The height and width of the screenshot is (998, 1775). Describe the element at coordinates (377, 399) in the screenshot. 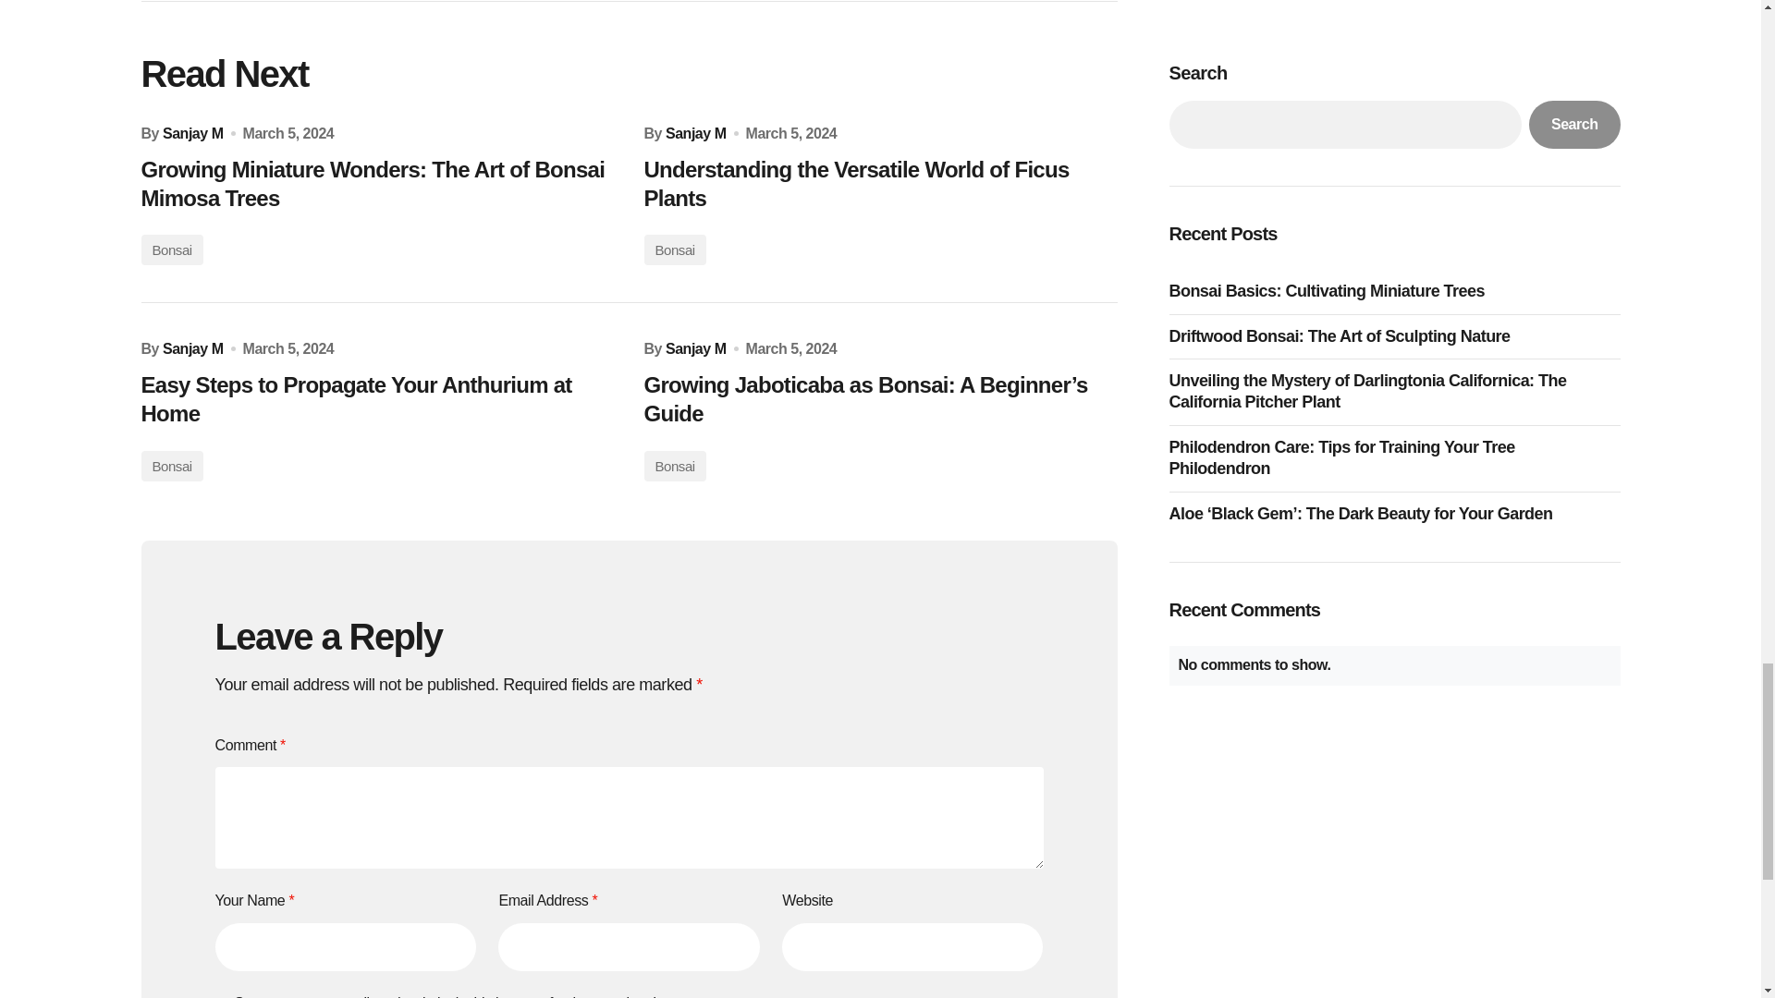

I see `Easy Steps to Propagate Your Anthurium at Home` at that location.